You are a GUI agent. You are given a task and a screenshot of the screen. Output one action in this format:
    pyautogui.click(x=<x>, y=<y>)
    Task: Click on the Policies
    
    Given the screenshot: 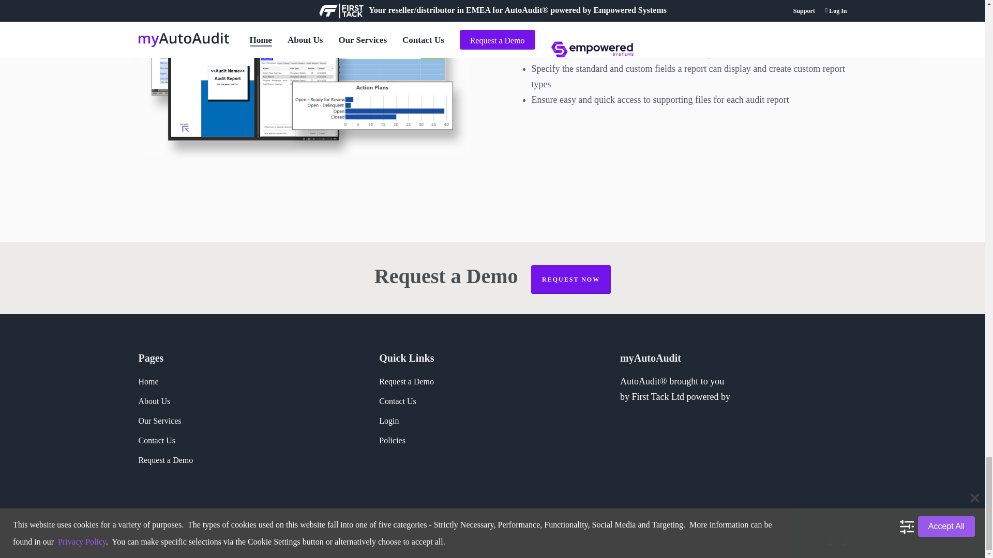 What is the action you would take?
    pyautogui.click(x=392, y=440)
    